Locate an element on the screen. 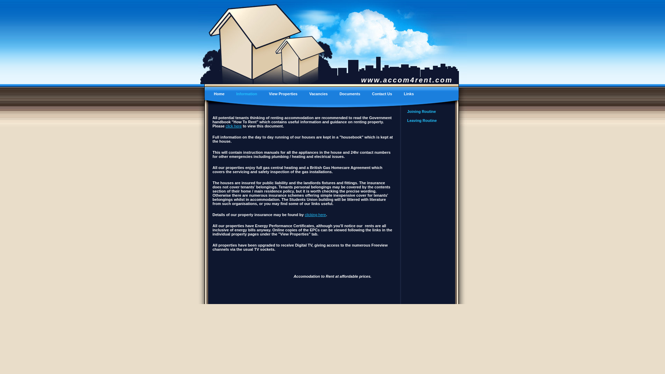  View Properties is located at coordinates (284, 95).